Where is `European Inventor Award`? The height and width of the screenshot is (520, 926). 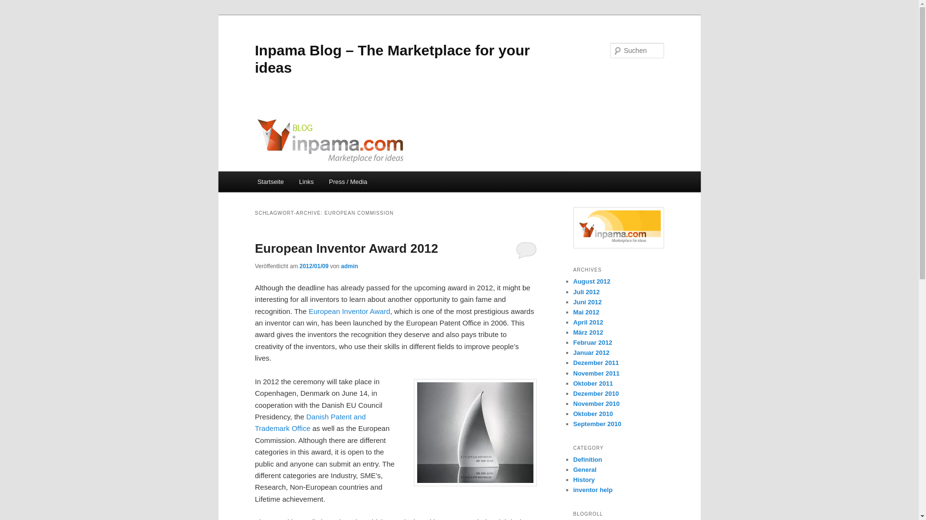
European Inventor Award is located at coordinates (349, 311).